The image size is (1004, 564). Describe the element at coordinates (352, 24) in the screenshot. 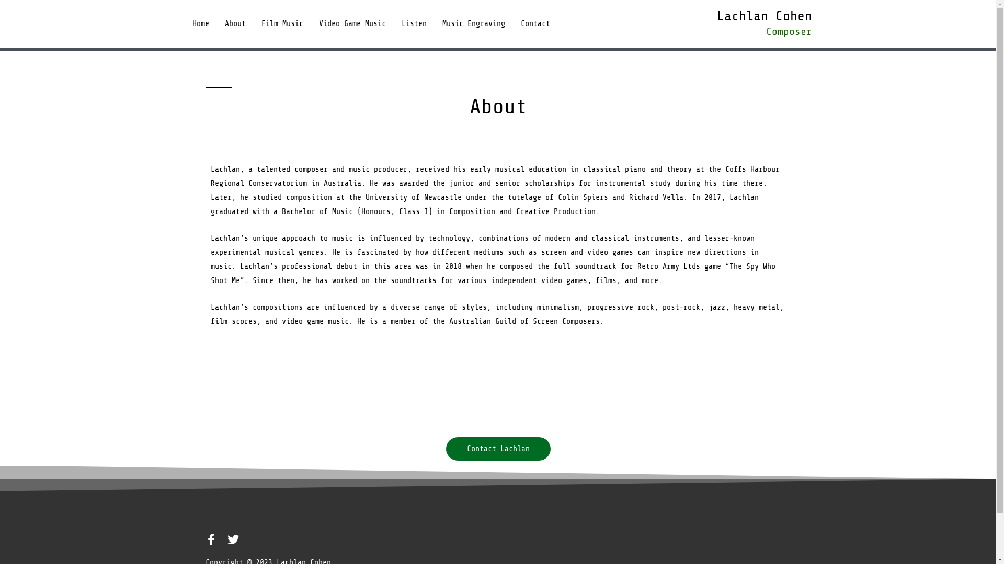

I see `Video Game Music` at that location.